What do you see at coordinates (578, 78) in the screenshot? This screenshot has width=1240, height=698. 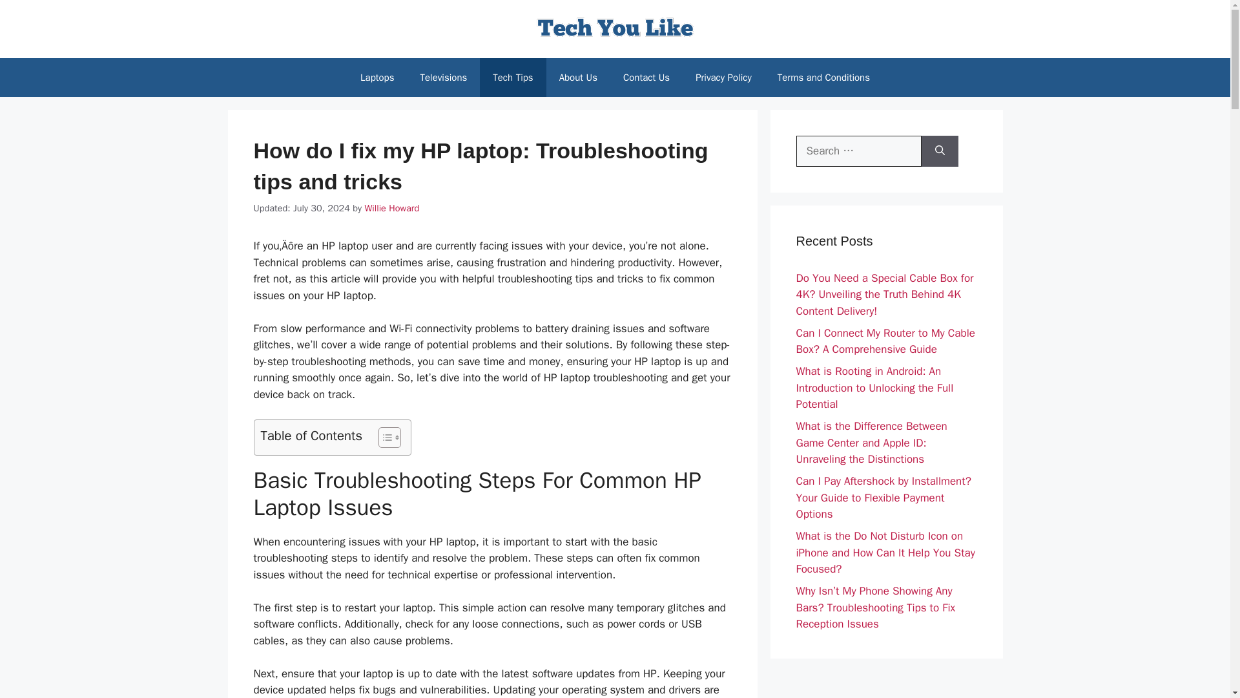 I see `About Us` at bounding box center [578, 78].